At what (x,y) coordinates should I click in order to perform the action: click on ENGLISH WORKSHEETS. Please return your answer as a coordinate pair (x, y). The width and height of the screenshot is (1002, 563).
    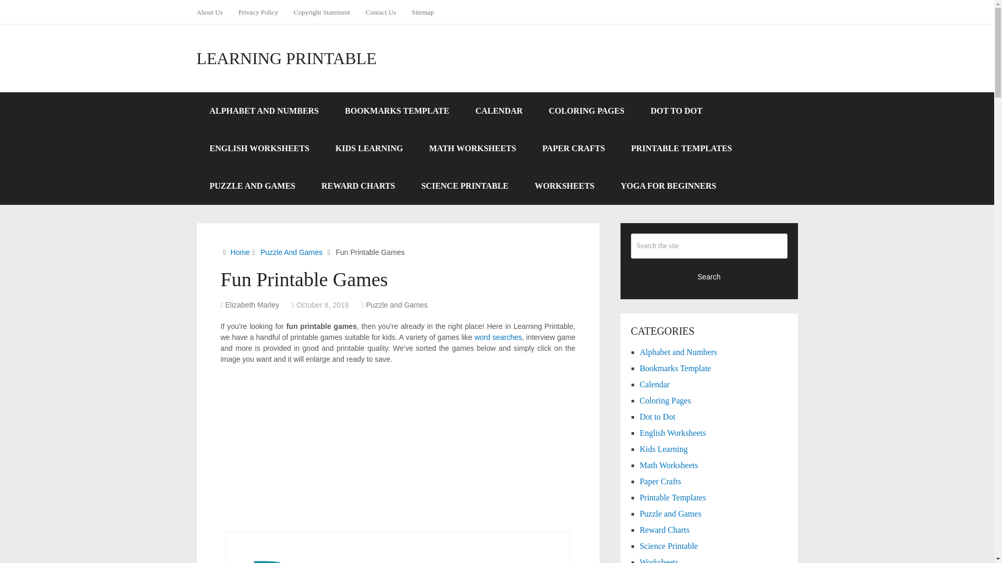
    Looking at the image, I should click on (259, 148).